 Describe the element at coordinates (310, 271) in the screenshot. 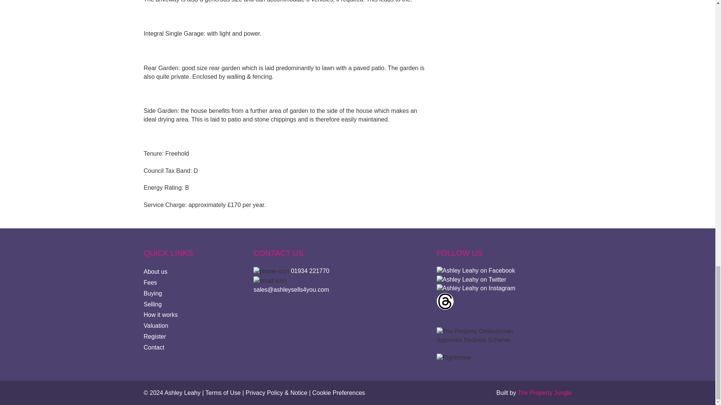

I see `01934 221770` at that location.